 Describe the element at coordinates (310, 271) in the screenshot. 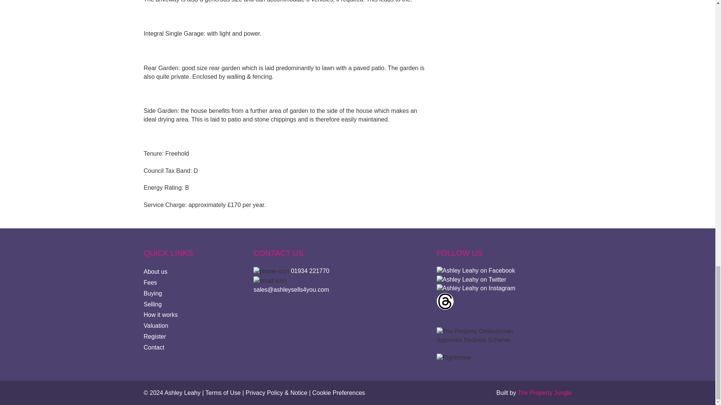

I see `01934 221770` at that location.